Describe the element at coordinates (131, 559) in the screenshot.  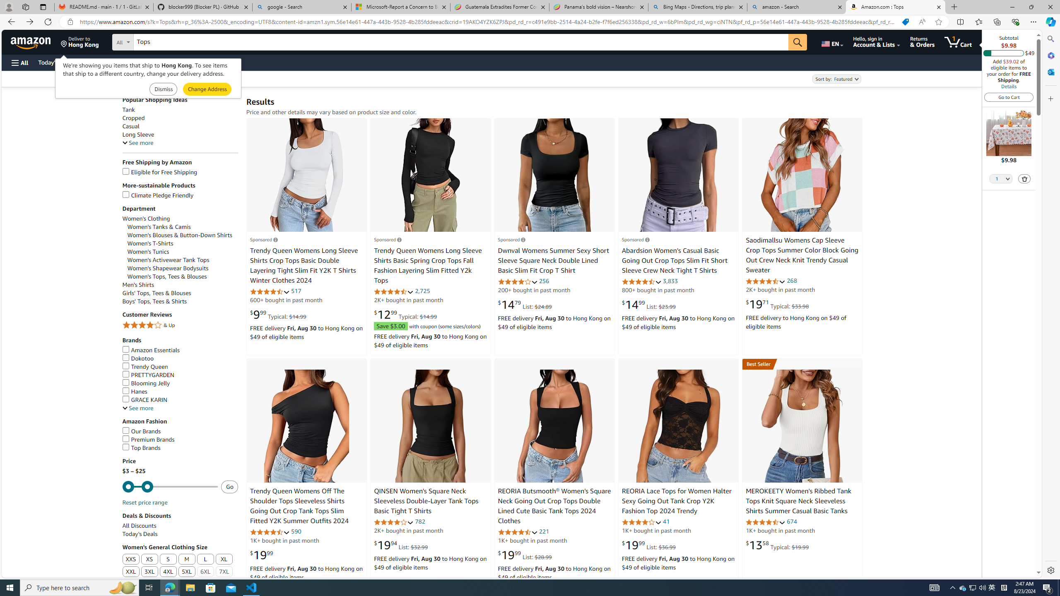
I see `XXS` at that location.